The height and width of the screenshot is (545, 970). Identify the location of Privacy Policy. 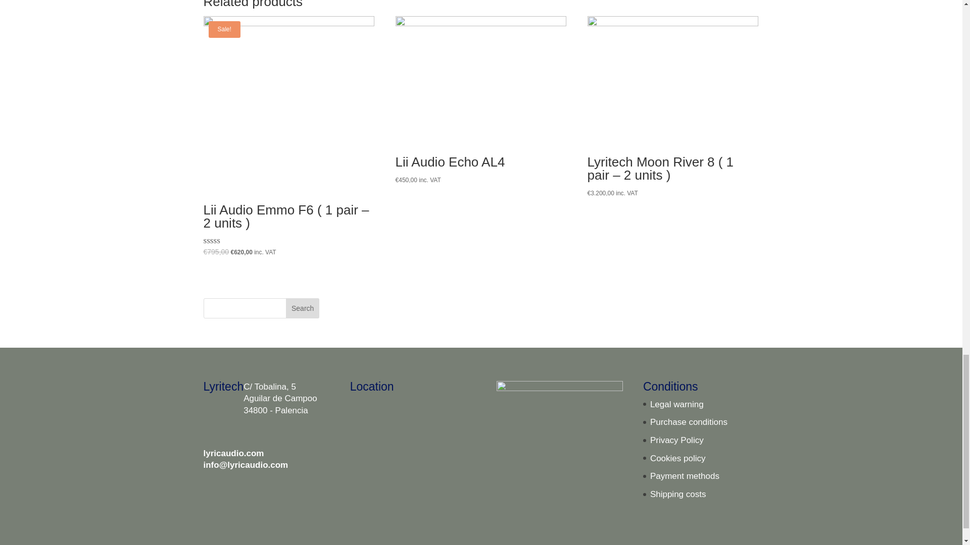
(677, 440).